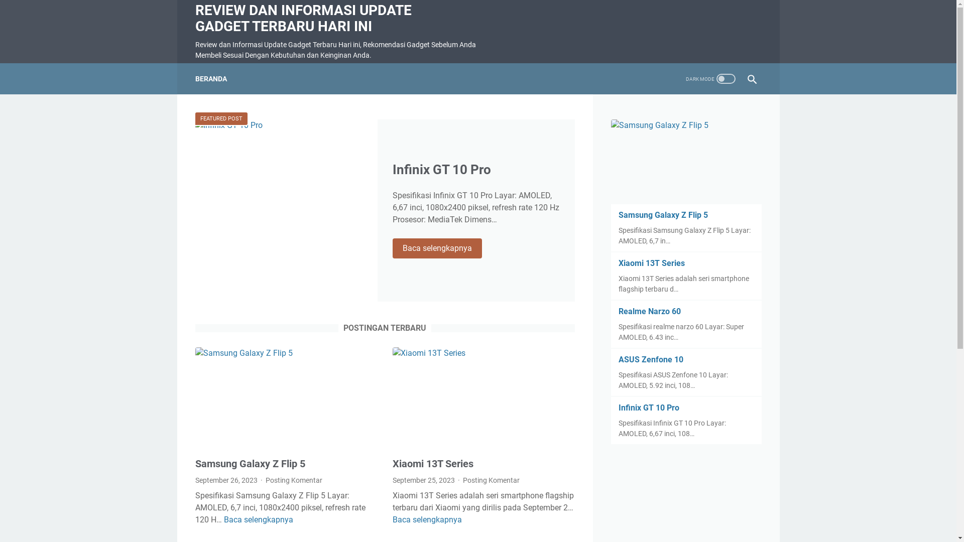 The height and width of the screenshot is (542, 964). Describe the element at coordinates (294, 480) in the screenshot. I see `Posting Komentar` at that location.